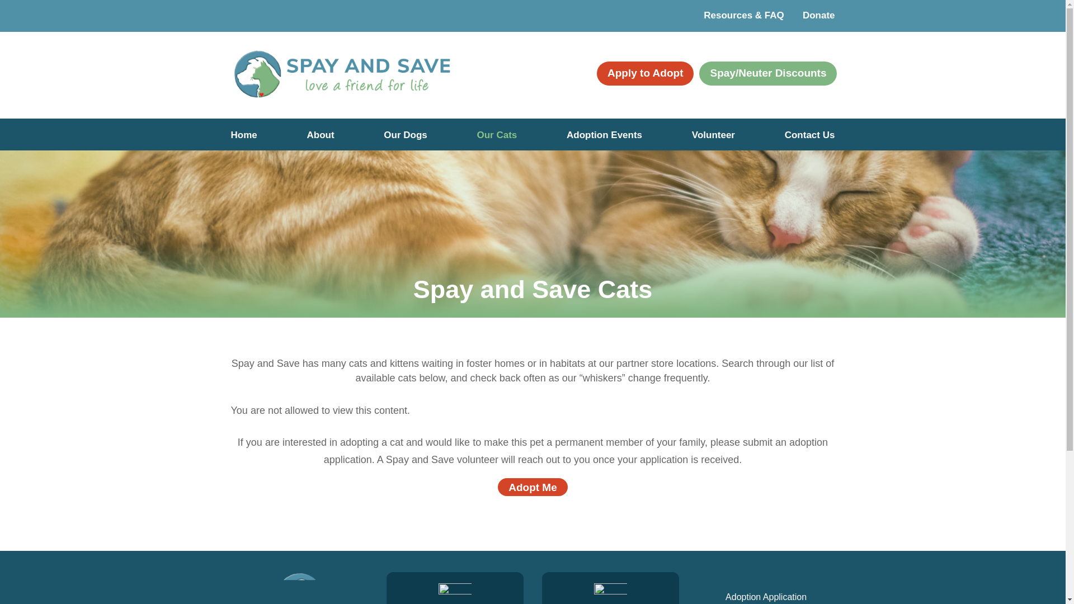 The height and width of the screenshot is (604, 1074). Describe the element at coordinates (405, 141) in the screenshot. I see `Our Dogs` at that location.